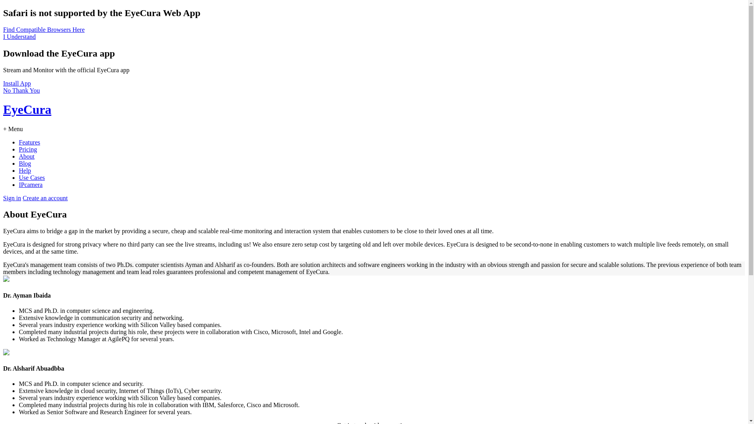 The height and width of the screenshot is (424, 754). Describe the element at coordinates (46, 198) in the screenshot. I see `Create an account` at that location.